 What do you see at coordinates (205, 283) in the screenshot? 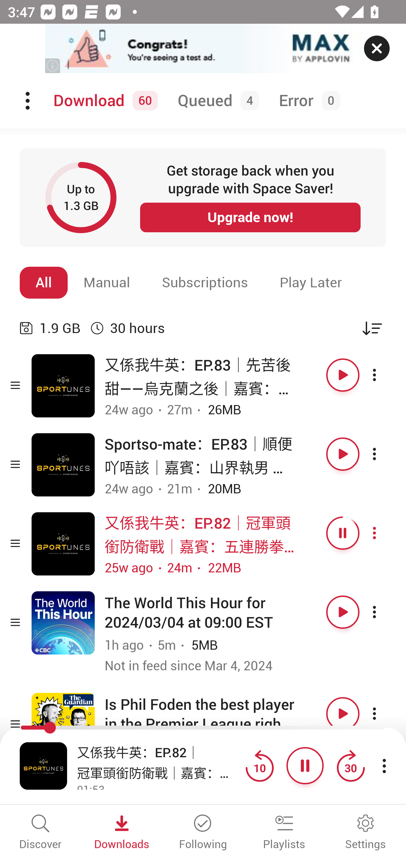
I see `Subscriptions` at bounding box center [205, 283].